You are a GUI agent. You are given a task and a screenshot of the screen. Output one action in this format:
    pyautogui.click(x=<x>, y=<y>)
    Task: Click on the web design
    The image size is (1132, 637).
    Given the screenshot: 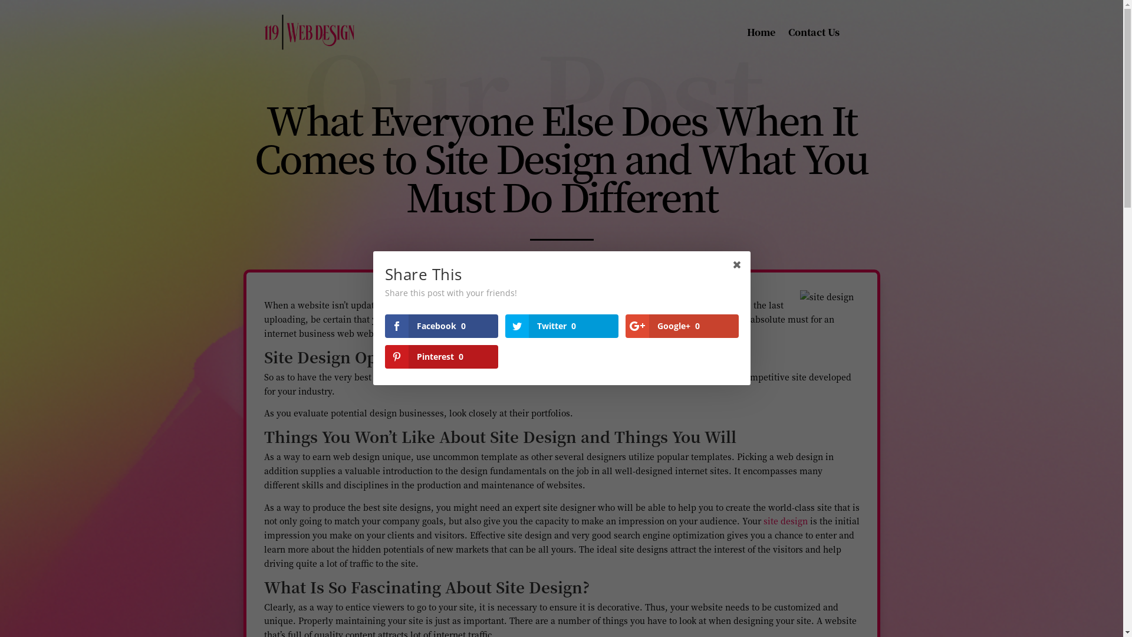 What is the action you would take?
    pyautogui.click(x=637, y=377)
    